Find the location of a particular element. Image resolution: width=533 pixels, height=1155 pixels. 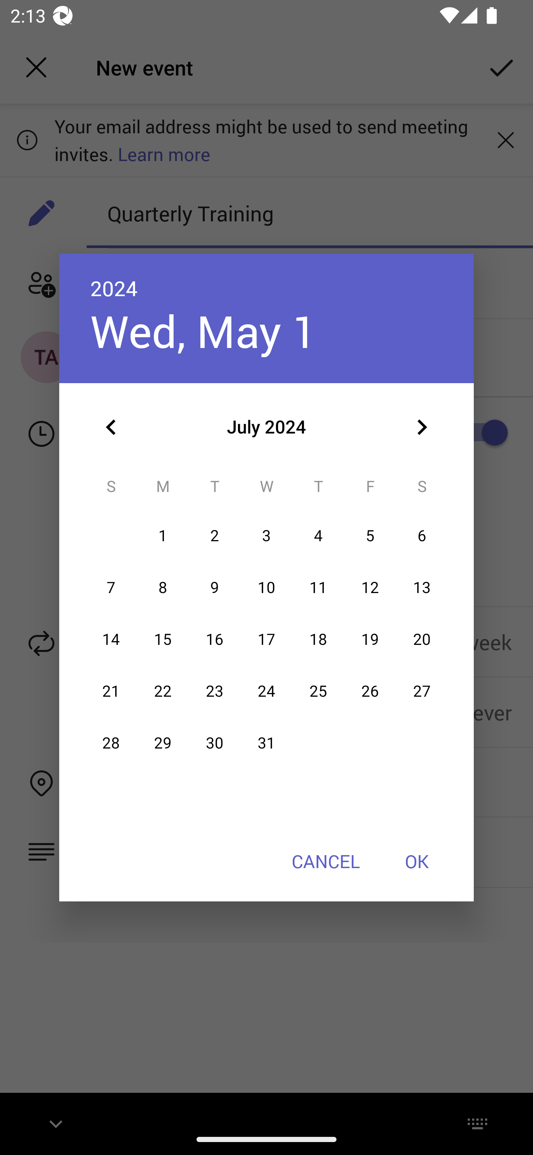

2024 is located at coordinates (114, 288).